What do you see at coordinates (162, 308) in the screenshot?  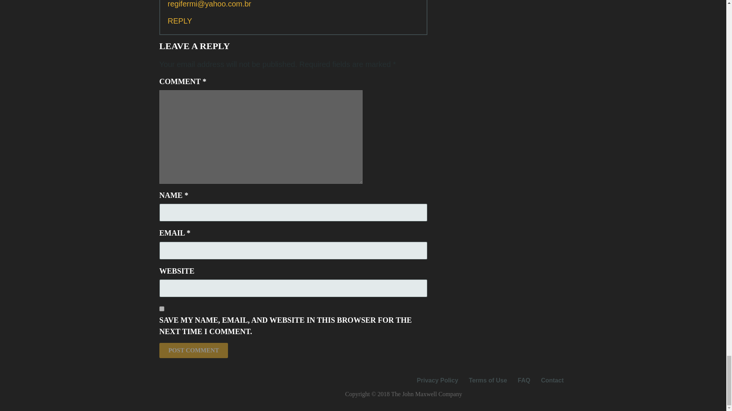 I see `yes` at bounding box center [162, 308].